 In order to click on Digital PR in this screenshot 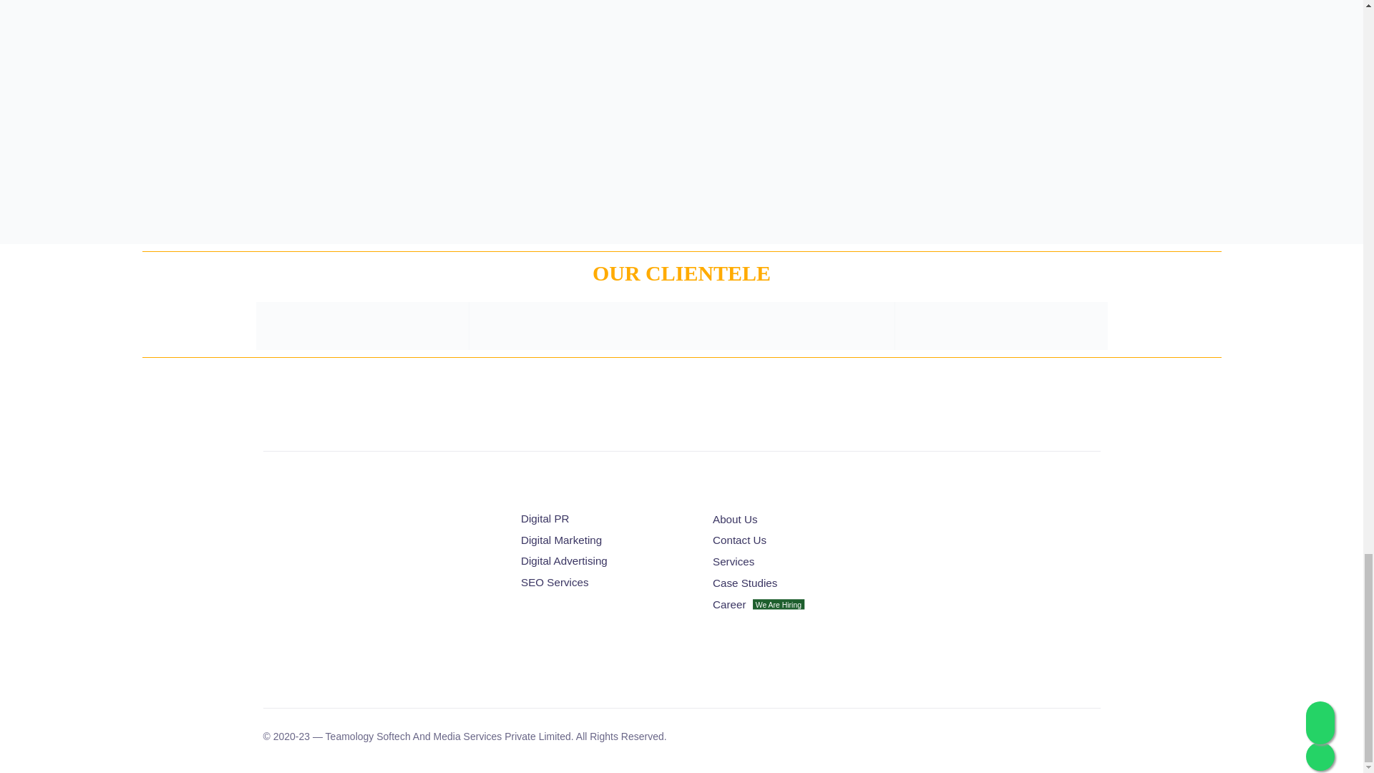, I will do `click(604, 518)`.